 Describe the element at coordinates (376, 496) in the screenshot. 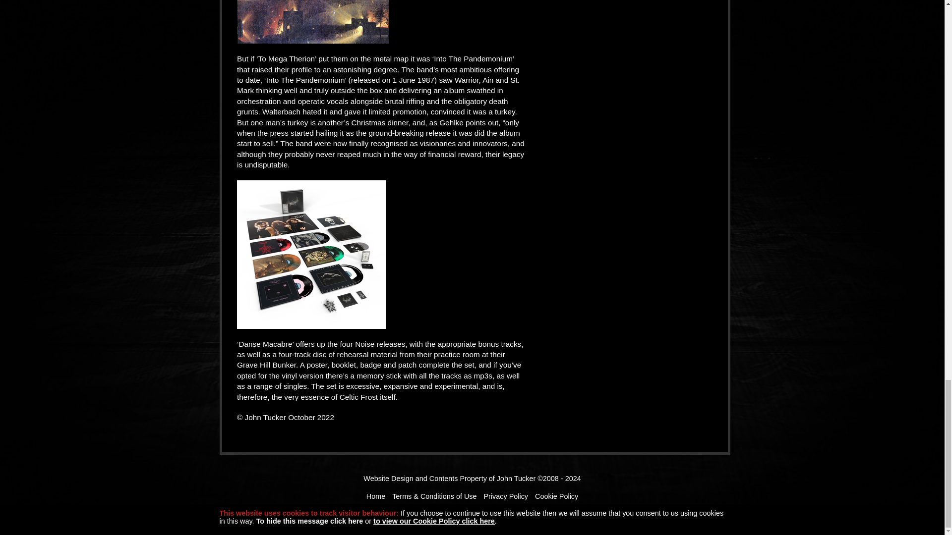

I see `Home` at that location.